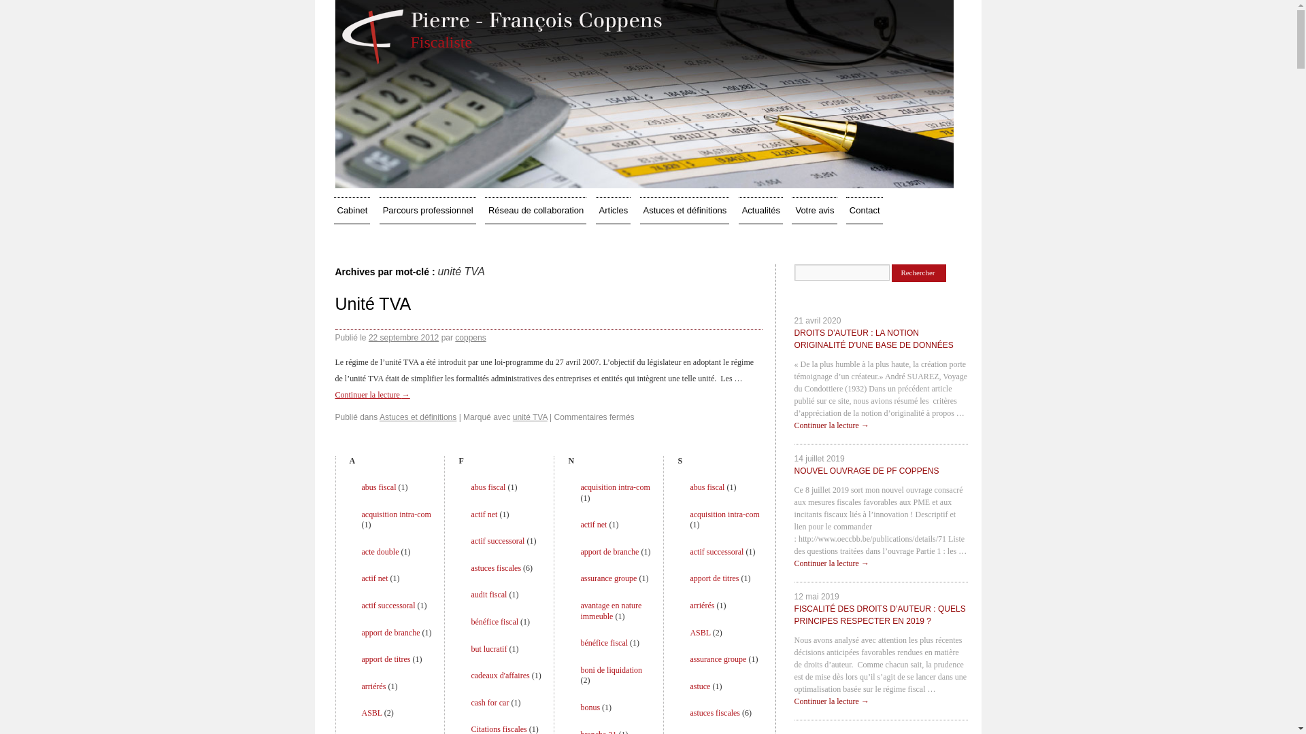 The height and width of the screenshot is (734, 1306). What do you see at coordinates (404, 338) in the screenshot?
I see `22 septembre 2012` at bounding box center [404, 338].